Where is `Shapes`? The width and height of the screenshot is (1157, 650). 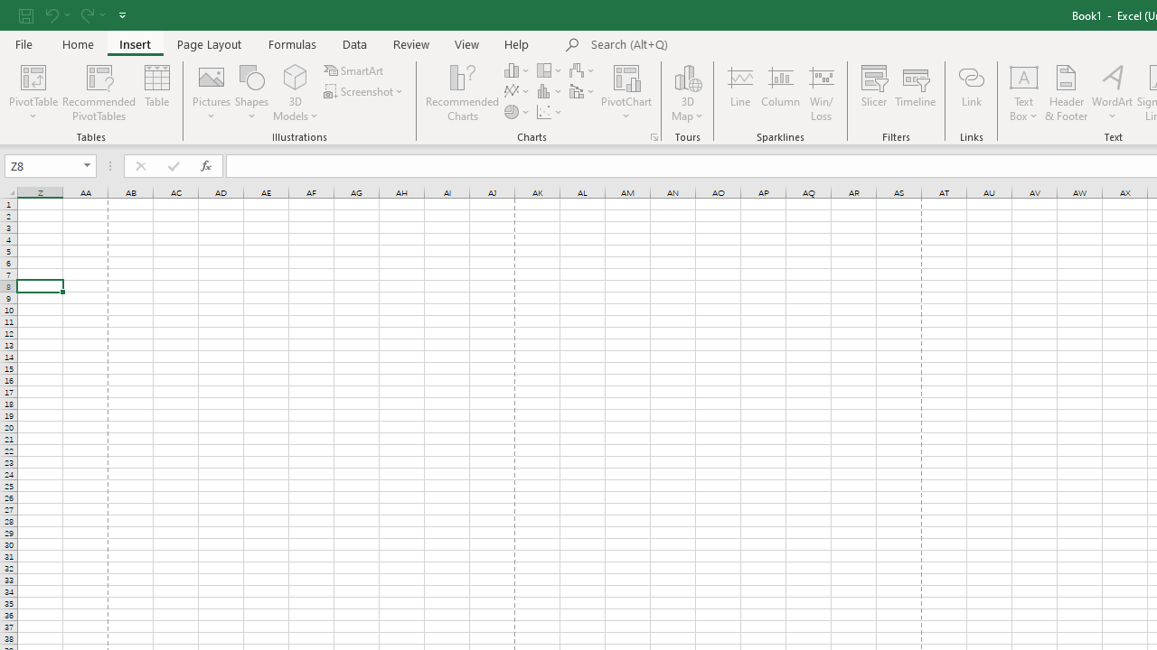
Shapes is located at coordinates (251, 92).